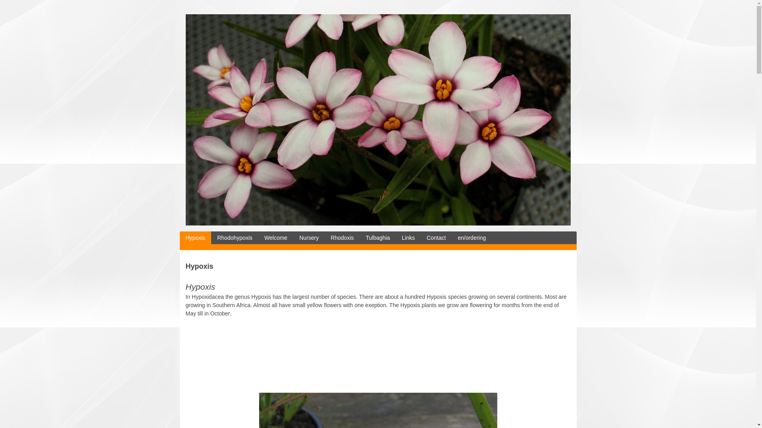  What do you see at coordinates (234, 238) in the screenshot?
I see `Rhodohypoxis` at bounding box center [234, 238].